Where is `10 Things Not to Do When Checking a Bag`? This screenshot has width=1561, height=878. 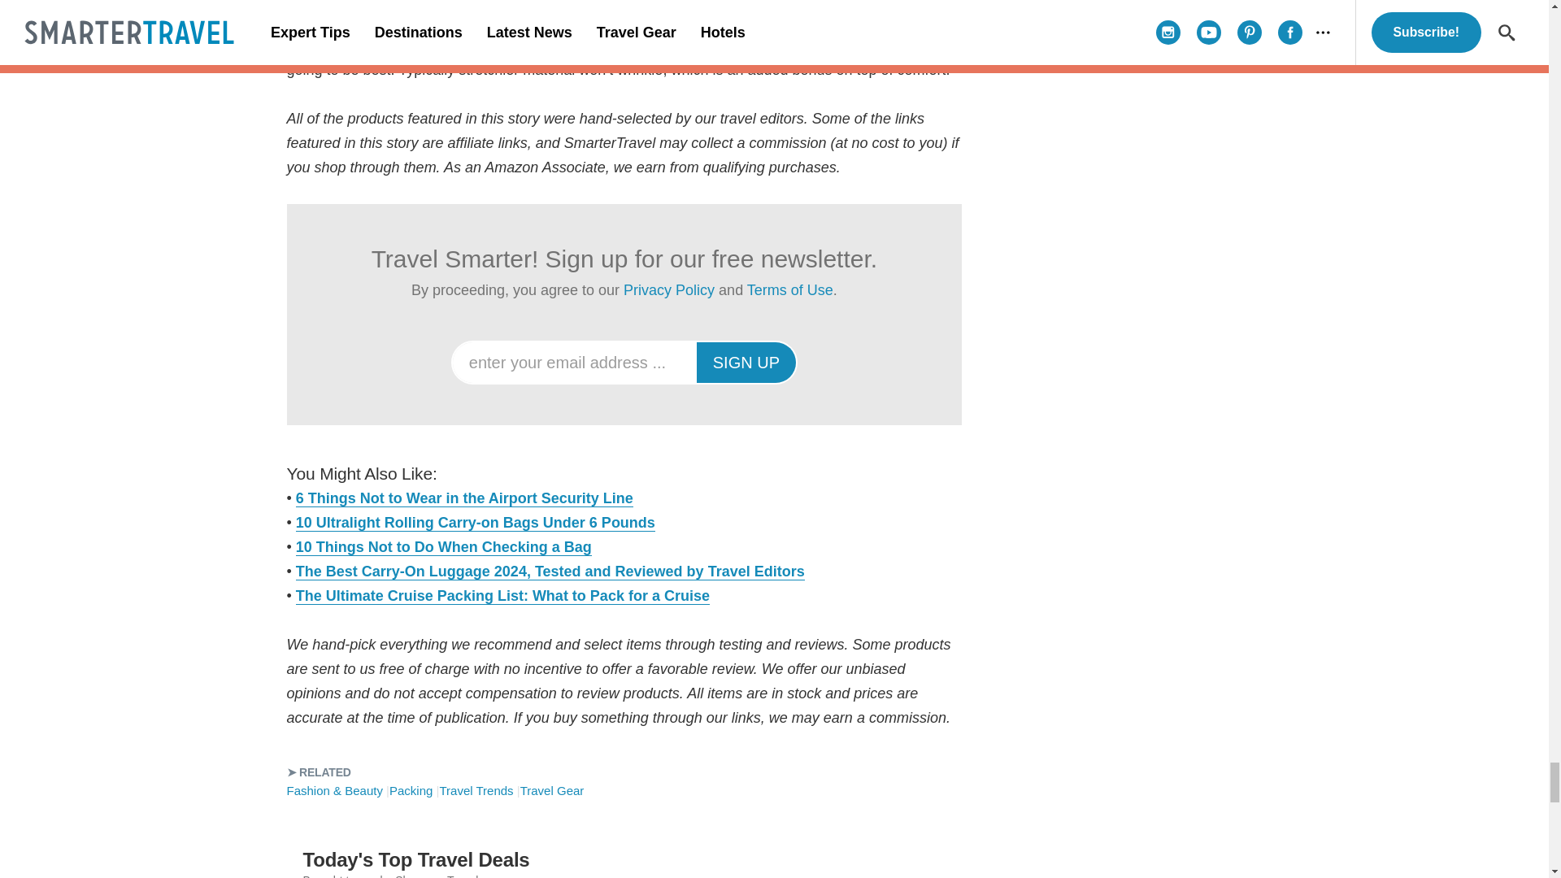
10 Things Not to Do When Checking a Bag is located at coordinates (444, 546).